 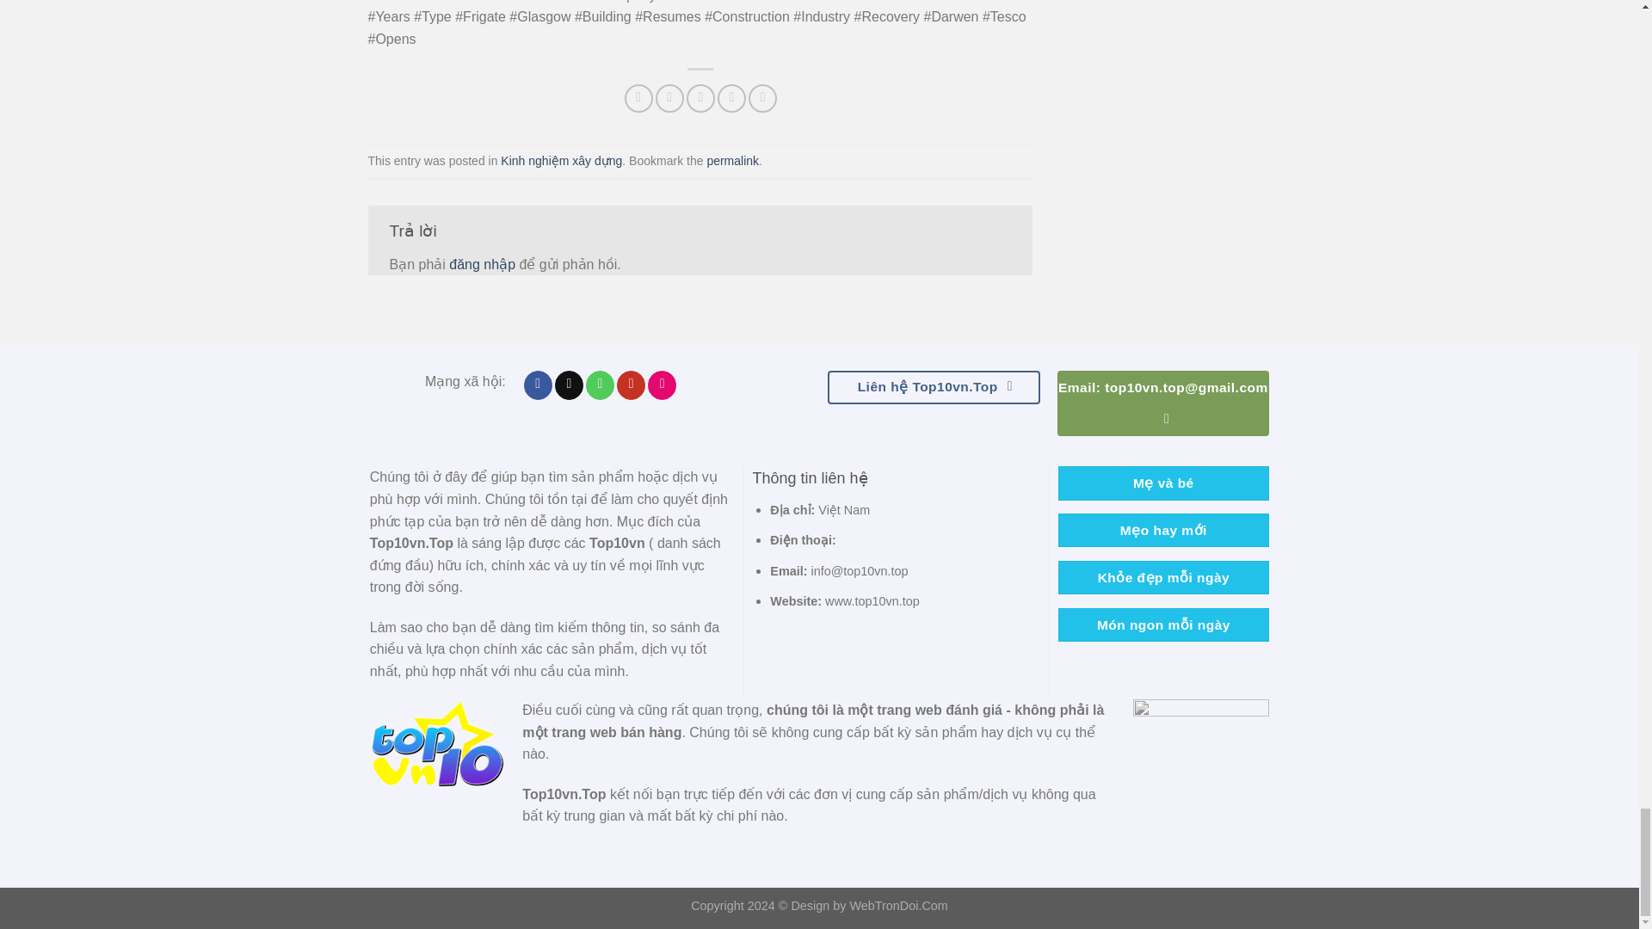 What do you see at coordinates (669, 98) in the screenshot?
I see `Share on Twitter` at bounding box center [669, 98].